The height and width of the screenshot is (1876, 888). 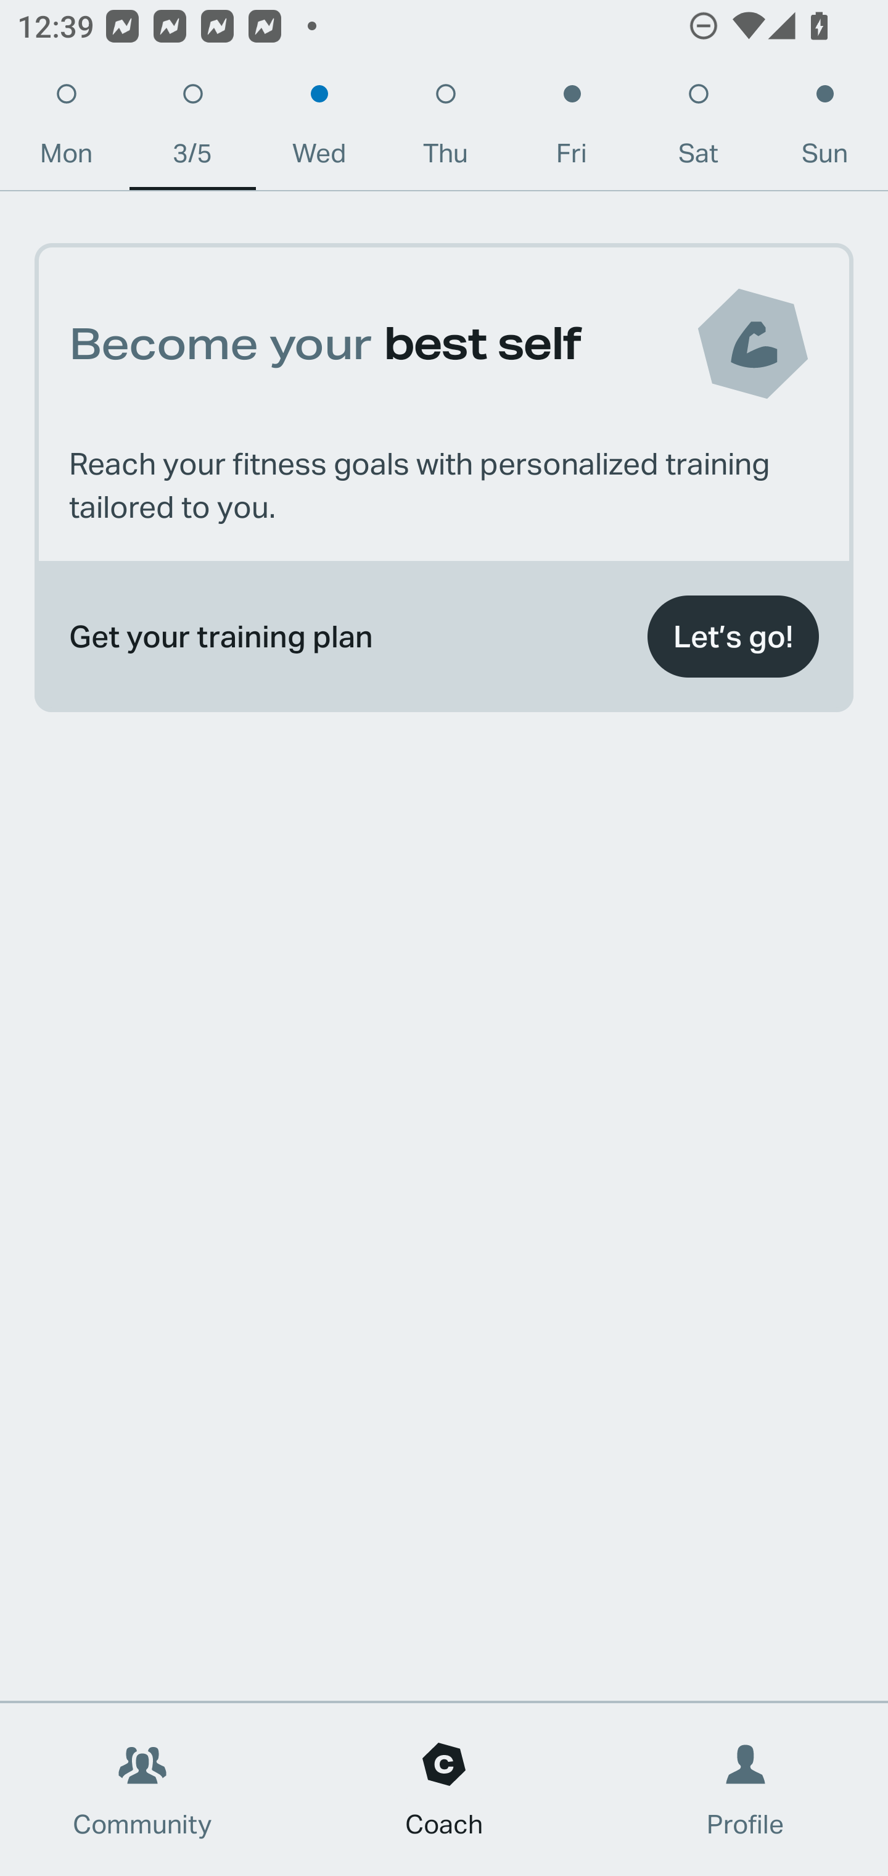 I want to click on Sun, so click(x=825, y=130).